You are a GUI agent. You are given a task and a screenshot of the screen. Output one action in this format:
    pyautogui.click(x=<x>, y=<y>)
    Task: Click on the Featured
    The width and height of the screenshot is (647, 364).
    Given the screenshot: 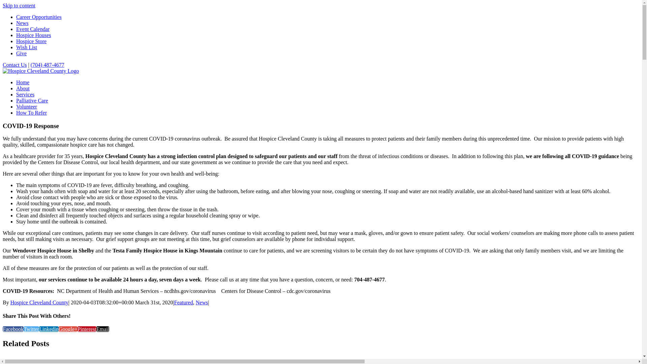 What is the action you would take?
    pyautogui.click(x=184, y=303)
    